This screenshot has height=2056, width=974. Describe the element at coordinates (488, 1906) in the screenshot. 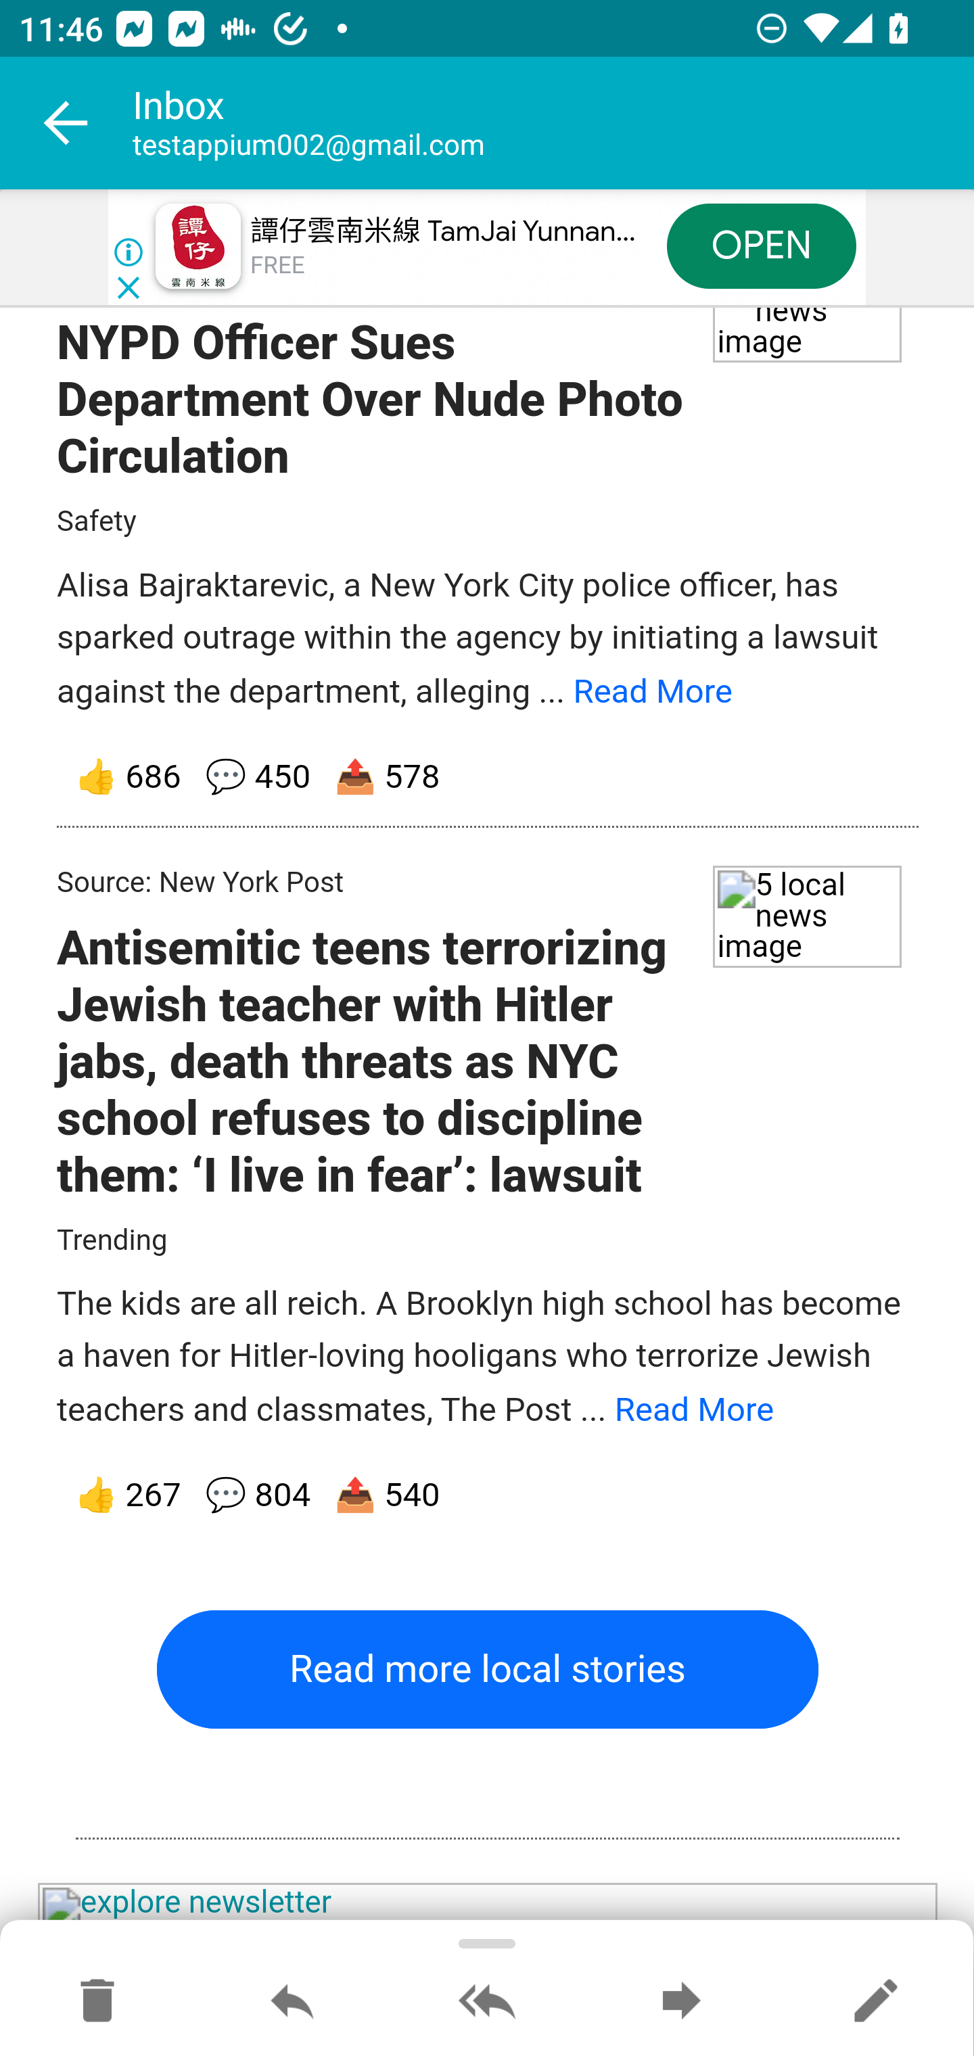

I see `explore newsletter` at that location.